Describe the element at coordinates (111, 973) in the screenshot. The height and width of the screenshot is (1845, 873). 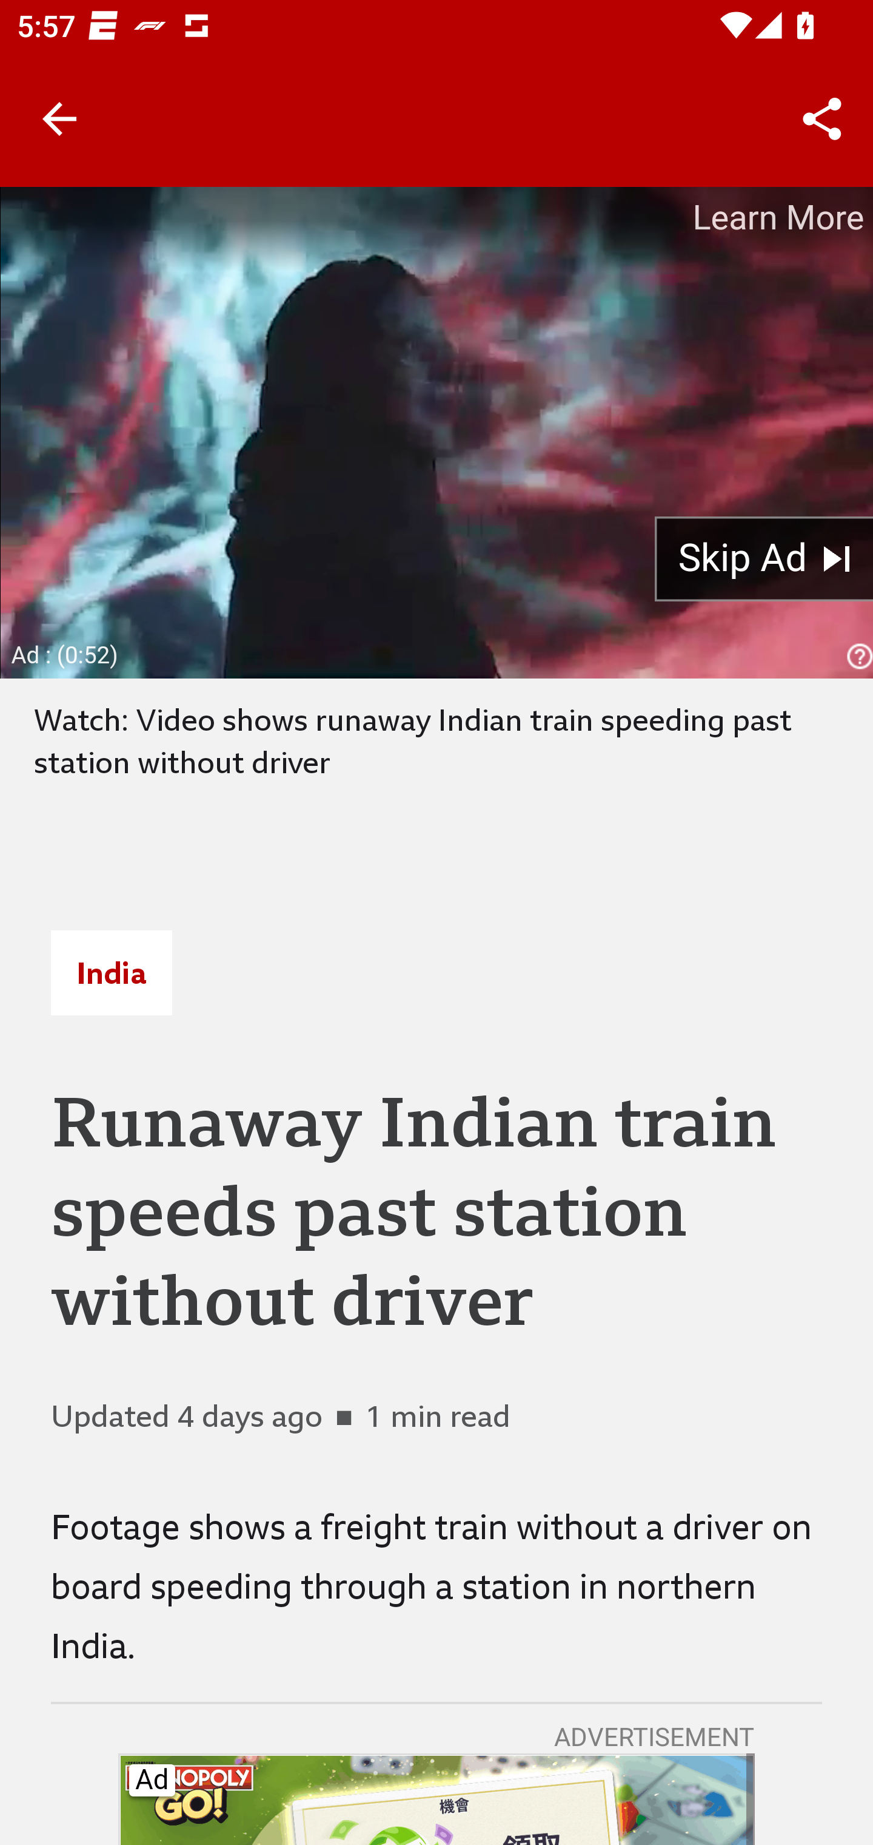
I see `India` at that location.